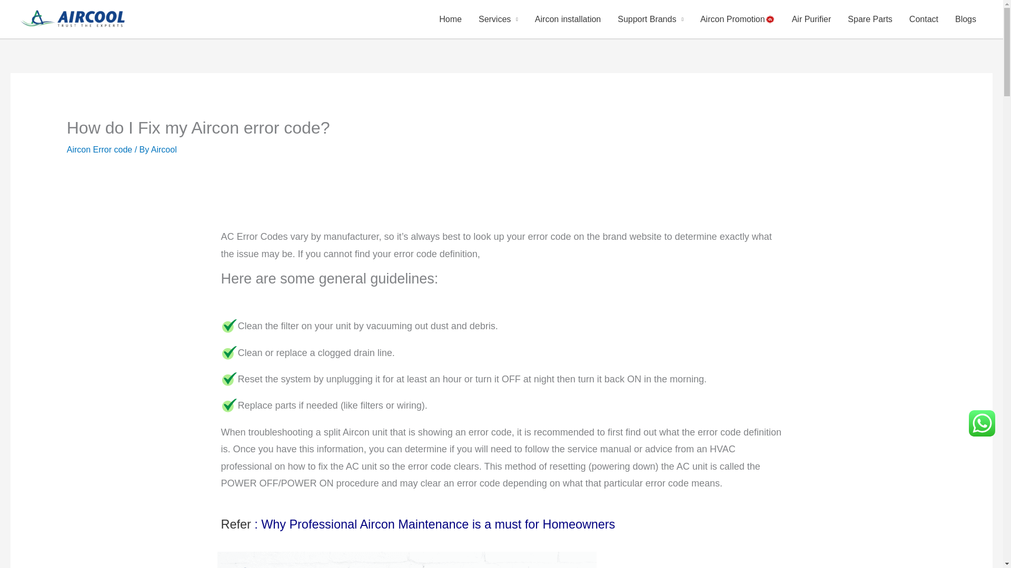 The width and height of the screenshot is (1011, 568). I want to click on Air Purifier, so click(812, 19).